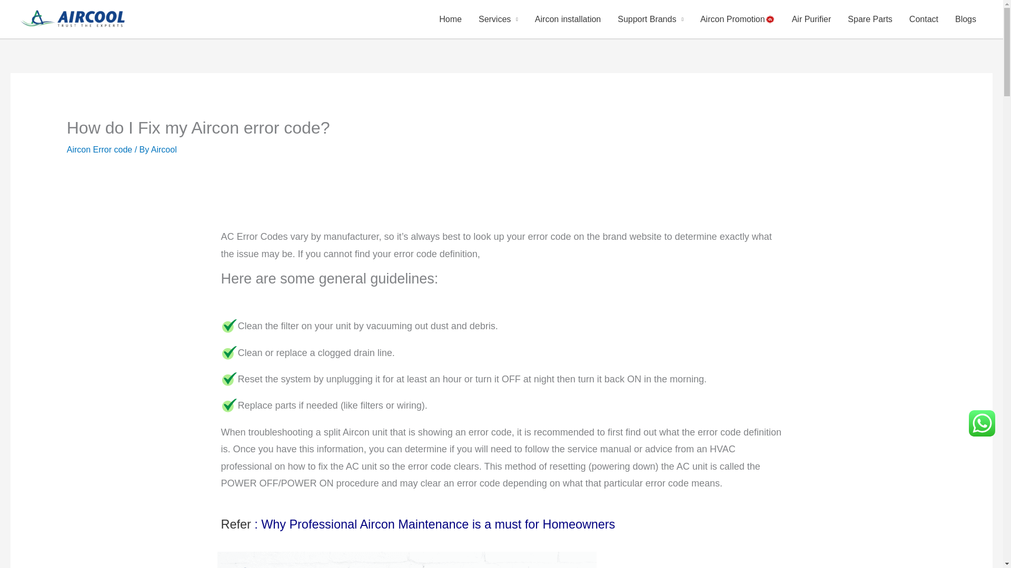 The width and height of the screenshot is (1011, 568). I want to click on Air Purifier, so click(812, 19).